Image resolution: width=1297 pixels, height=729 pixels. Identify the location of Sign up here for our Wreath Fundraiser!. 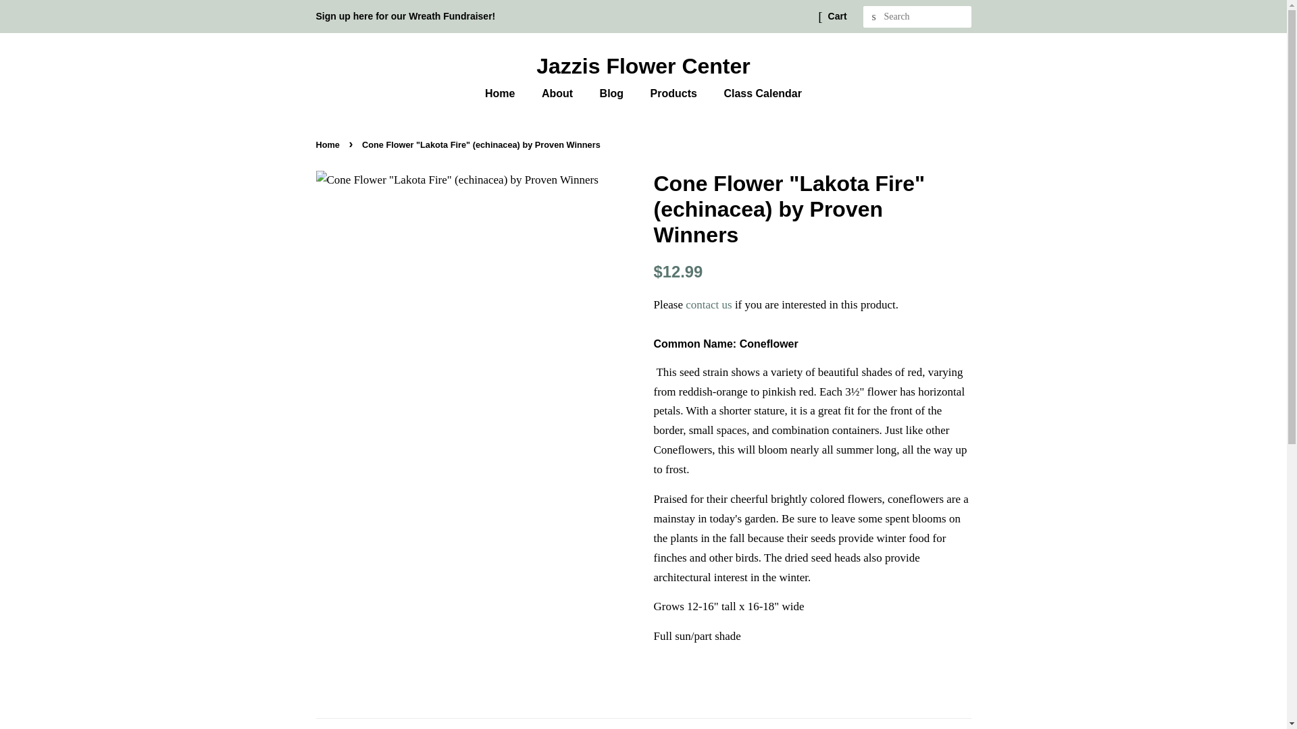
(405, 16).